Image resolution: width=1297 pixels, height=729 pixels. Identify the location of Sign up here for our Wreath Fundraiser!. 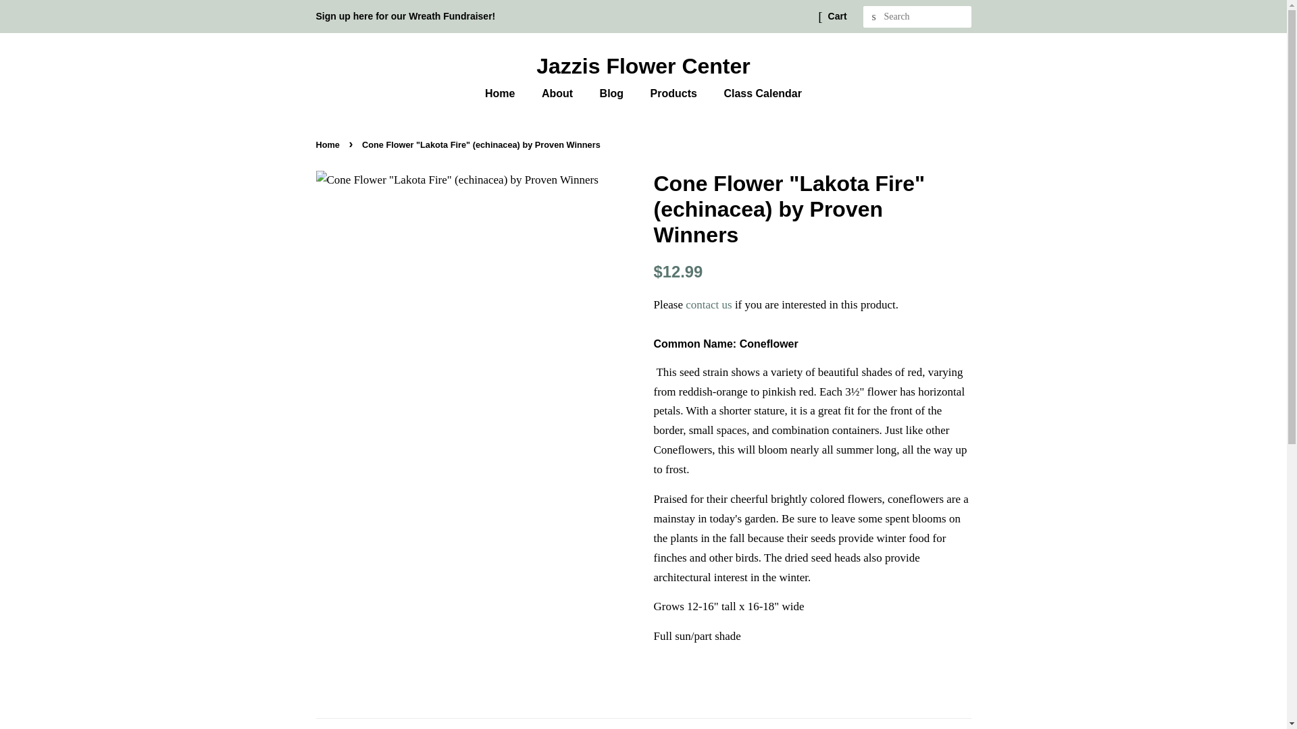
(405, 16).